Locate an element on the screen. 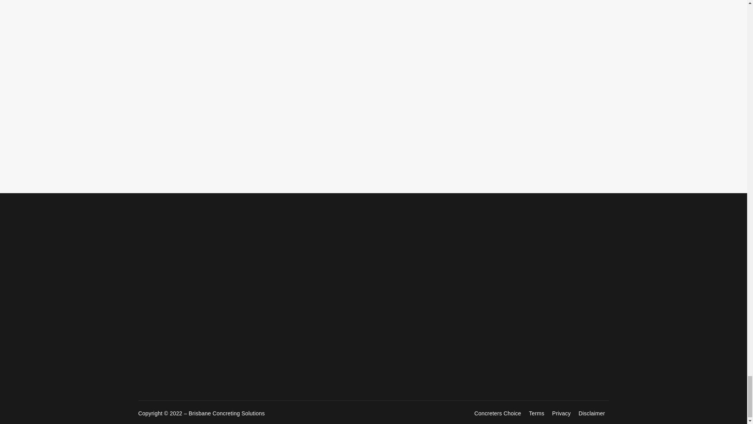  Privacy is located at coordinates (561, 413).